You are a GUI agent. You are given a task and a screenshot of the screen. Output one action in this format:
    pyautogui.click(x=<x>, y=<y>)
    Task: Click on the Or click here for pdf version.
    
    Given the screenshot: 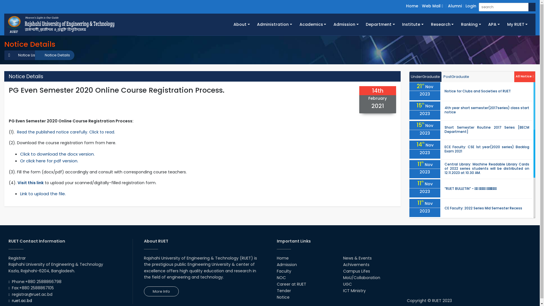 What is the action you would take?
    pyautogui.click(x=49, y=161)
    